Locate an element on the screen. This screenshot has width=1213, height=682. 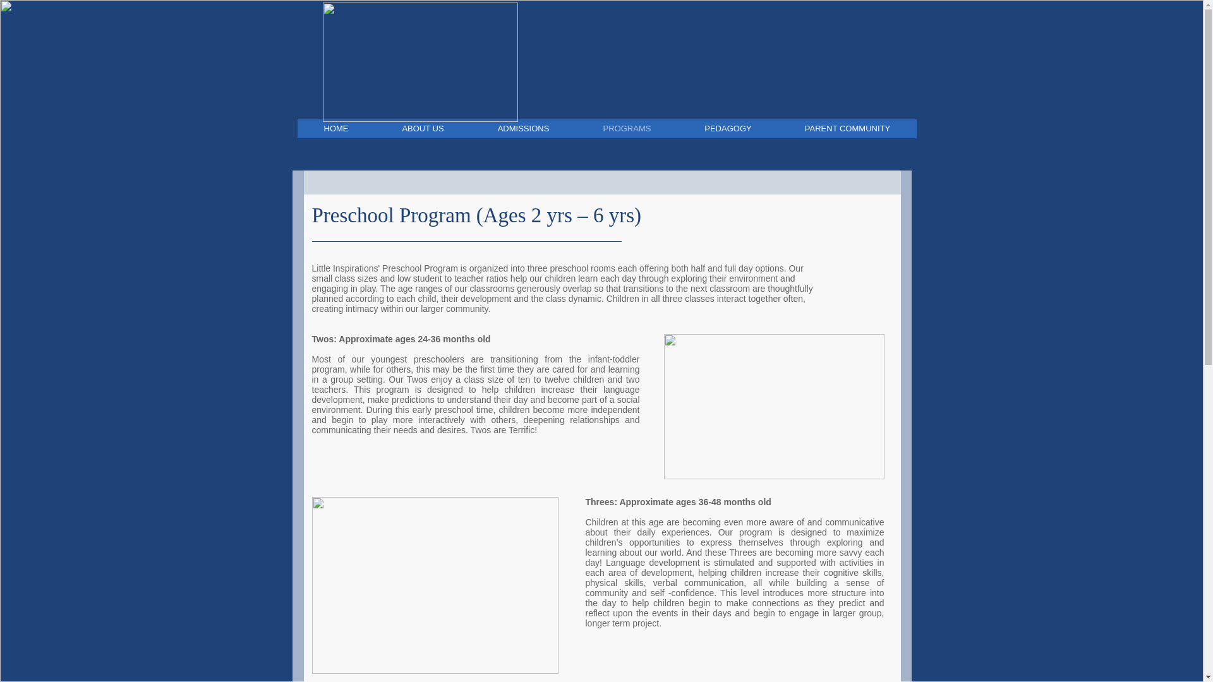
ADMISSIONS is located at coordinates (522, 129).